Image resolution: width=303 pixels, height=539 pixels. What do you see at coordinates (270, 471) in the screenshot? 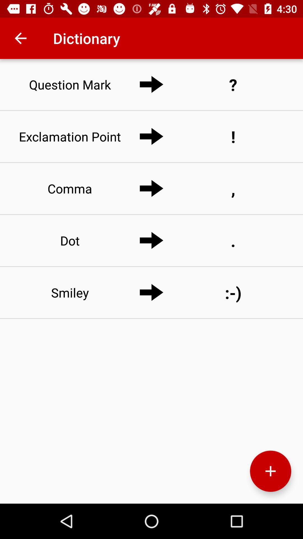
I see `add new` at bounding box center [270, 471].